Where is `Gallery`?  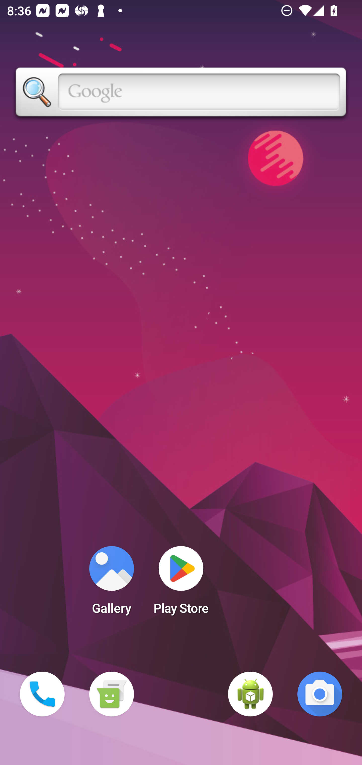
Gallery is located at coordinates (111, 583).